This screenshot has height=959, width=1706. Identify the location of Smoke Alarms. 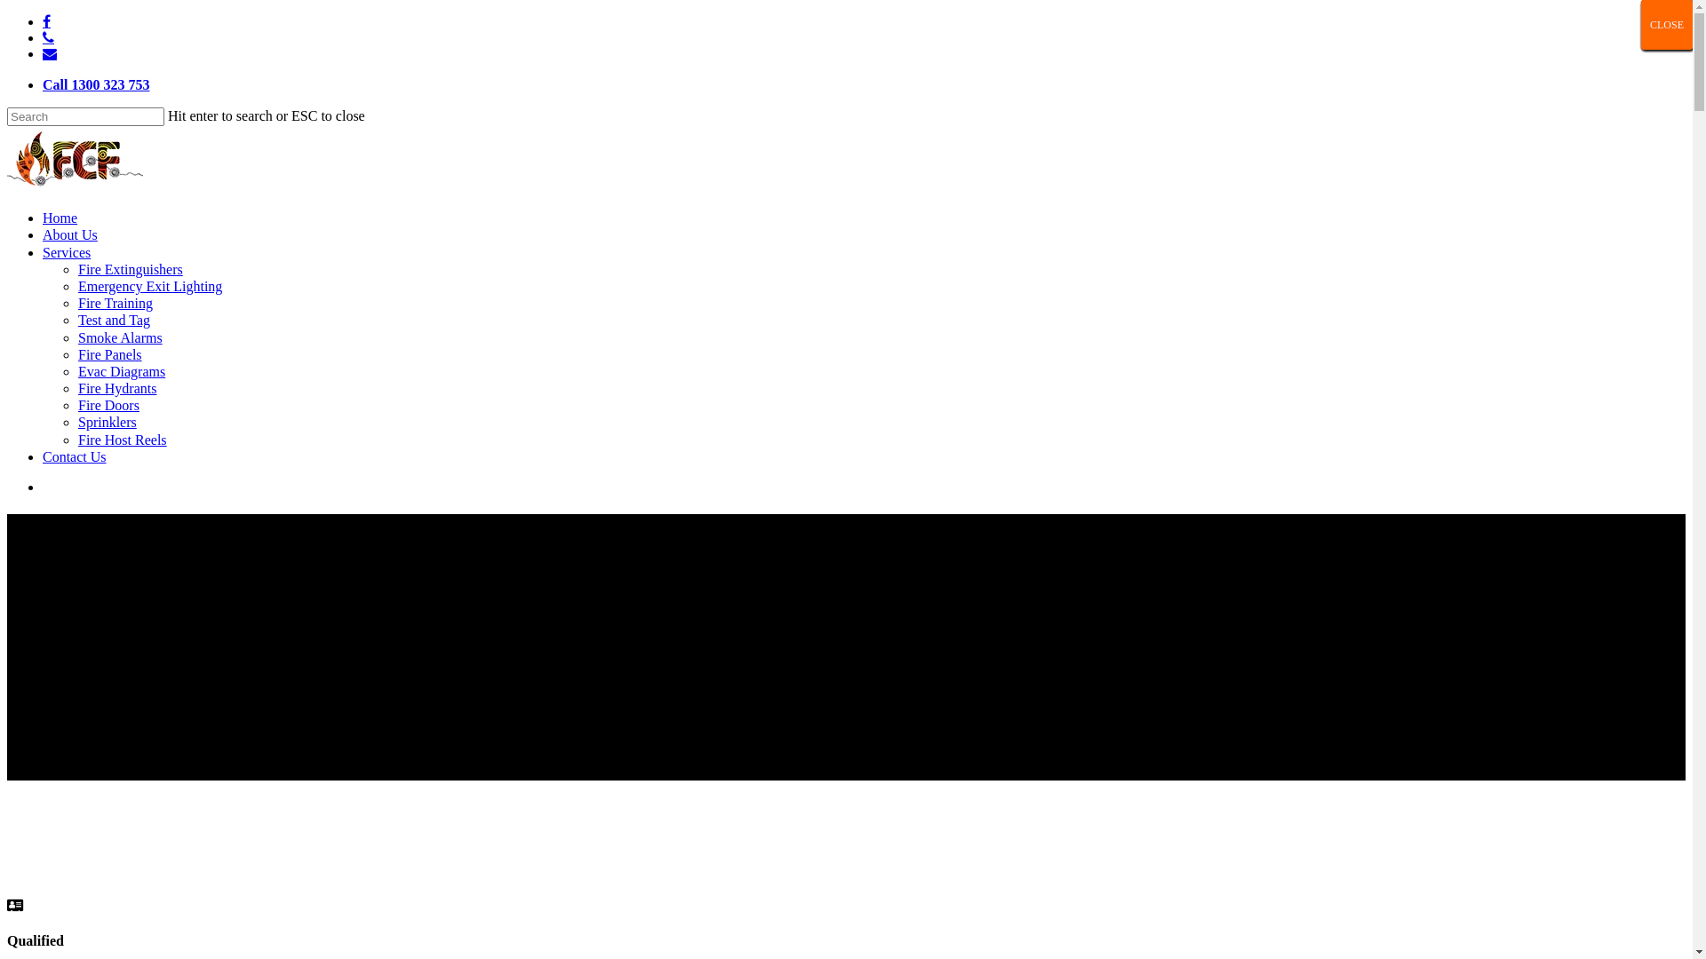
(121, 337).